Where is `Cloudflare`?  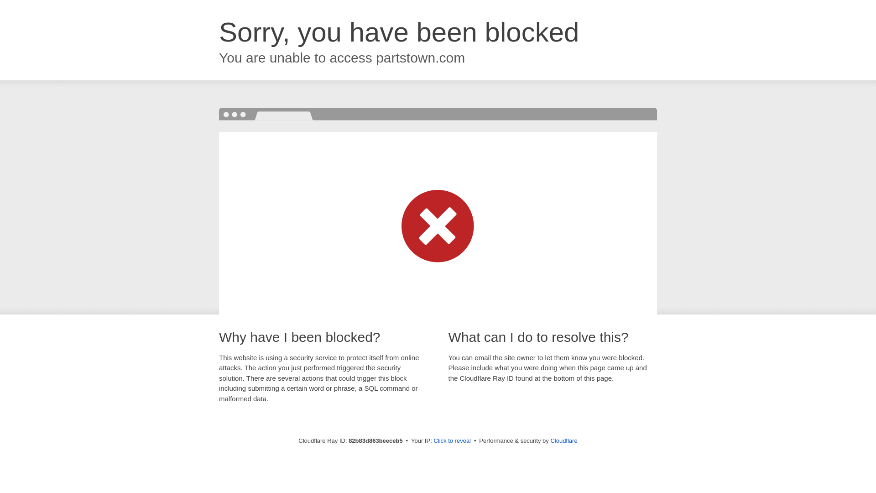 Cloudflare is located at coordinates (564, 441).